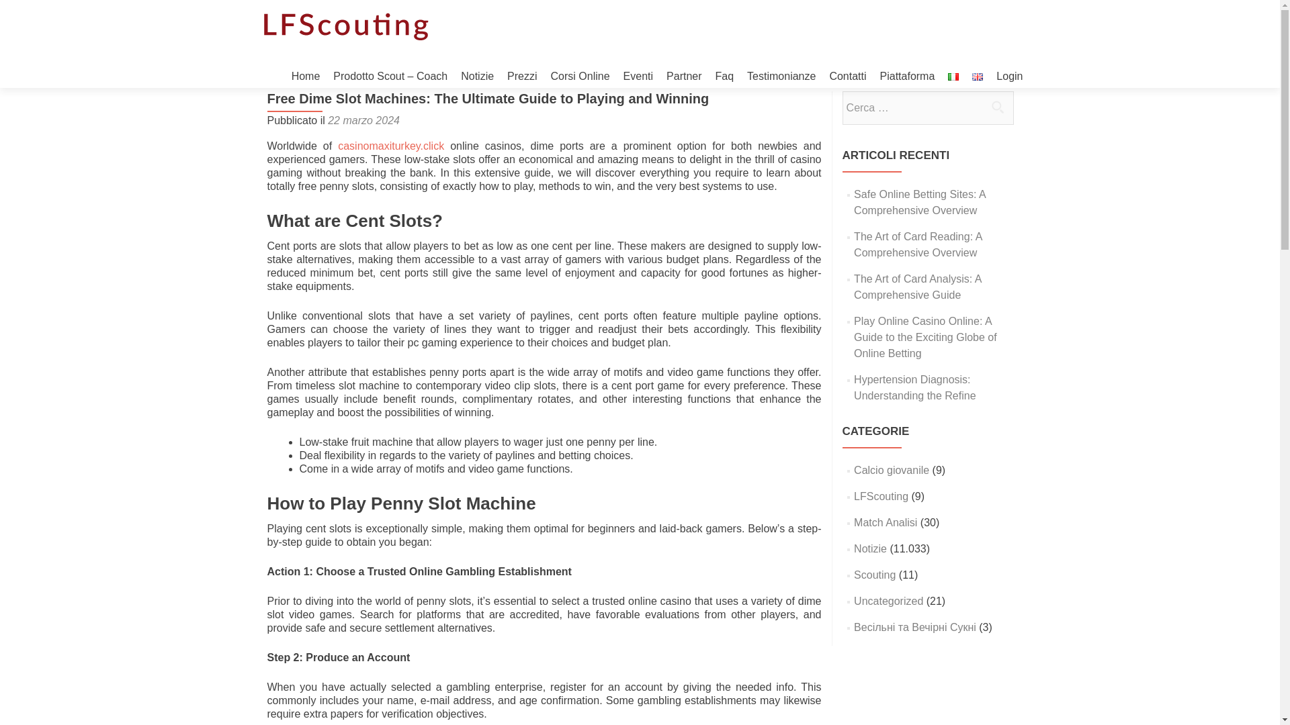  I want to click on Testimonianze, so click(781, 76).